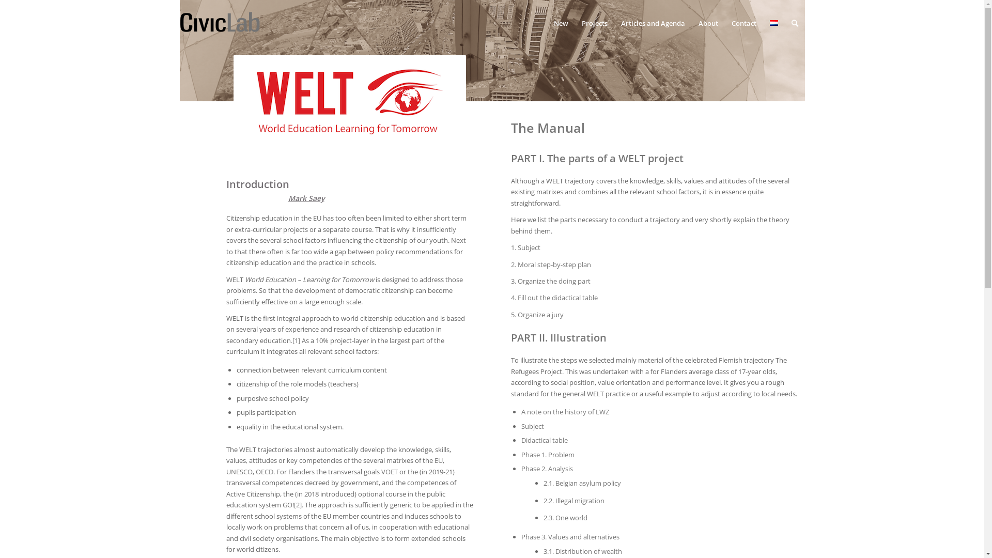 The height and width of the screenshot is (558, 992). I want to click on VOET, so click(390, 472).